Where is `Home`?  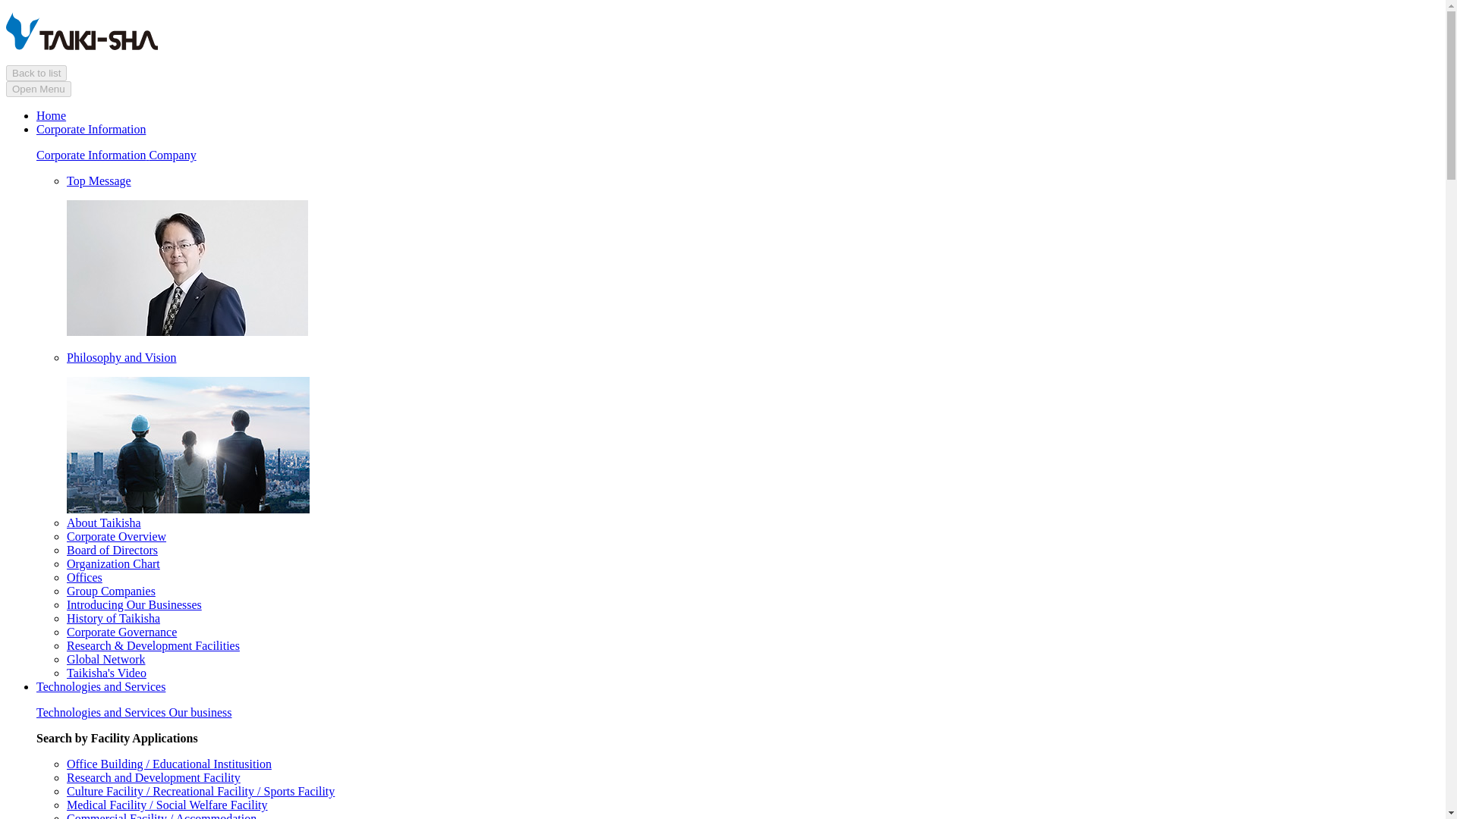
Home is located at coordinates (51, 115).